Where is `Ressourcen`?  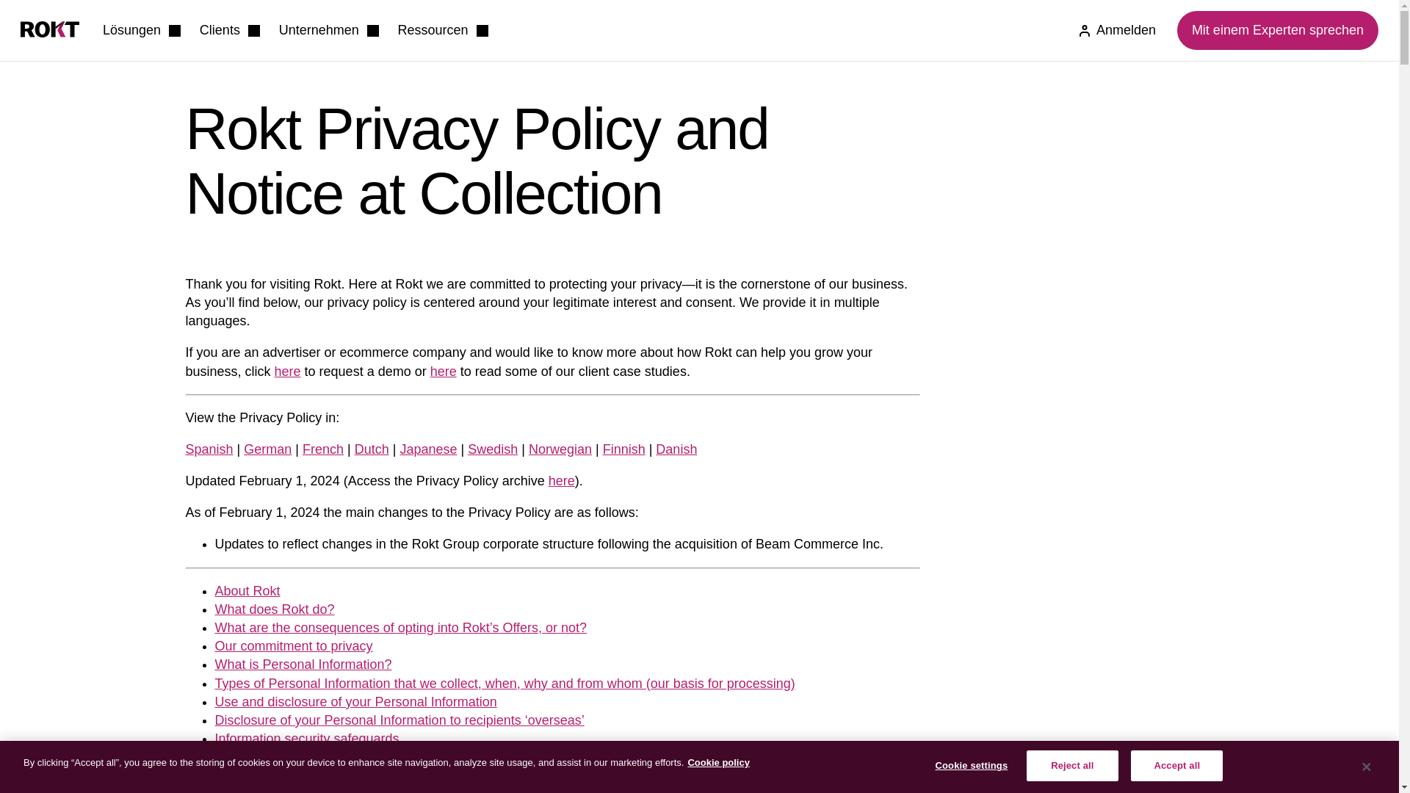 Ressourcen is located at coordinates (442, 31).